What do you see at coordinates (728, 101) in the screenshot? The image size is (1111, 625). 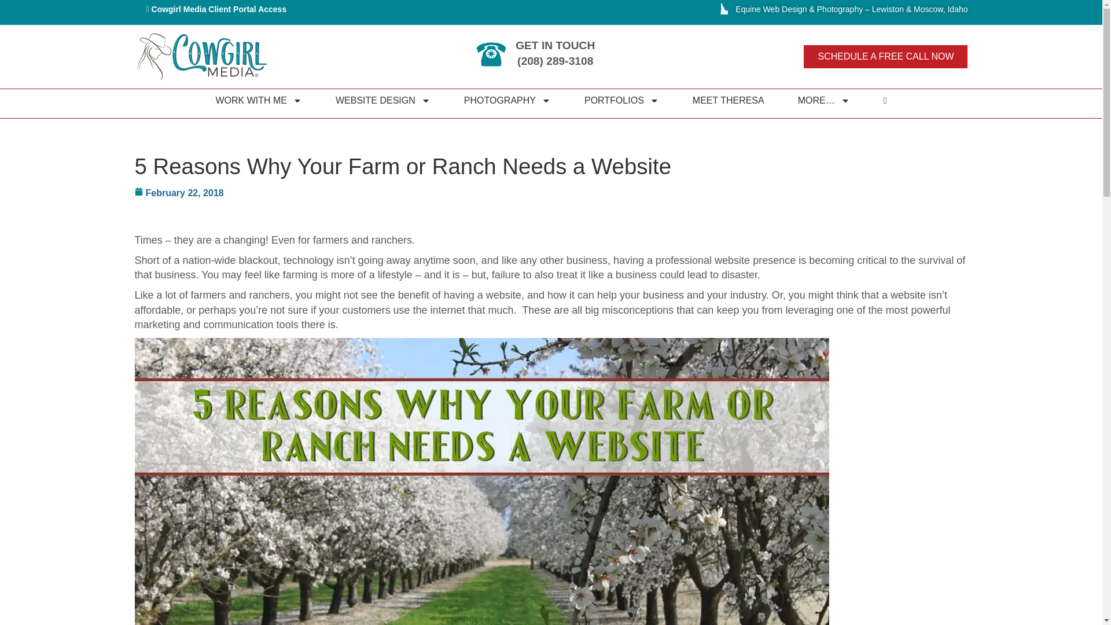 I see `Meet the Team` at bounding box center [728, 101].